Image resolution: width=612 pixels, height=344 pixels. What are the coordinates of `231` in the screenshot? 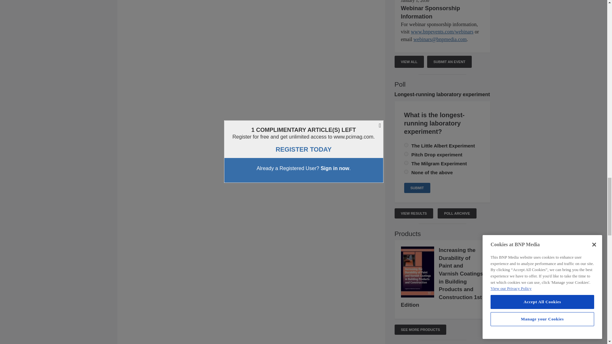 It's located at (406, 172).